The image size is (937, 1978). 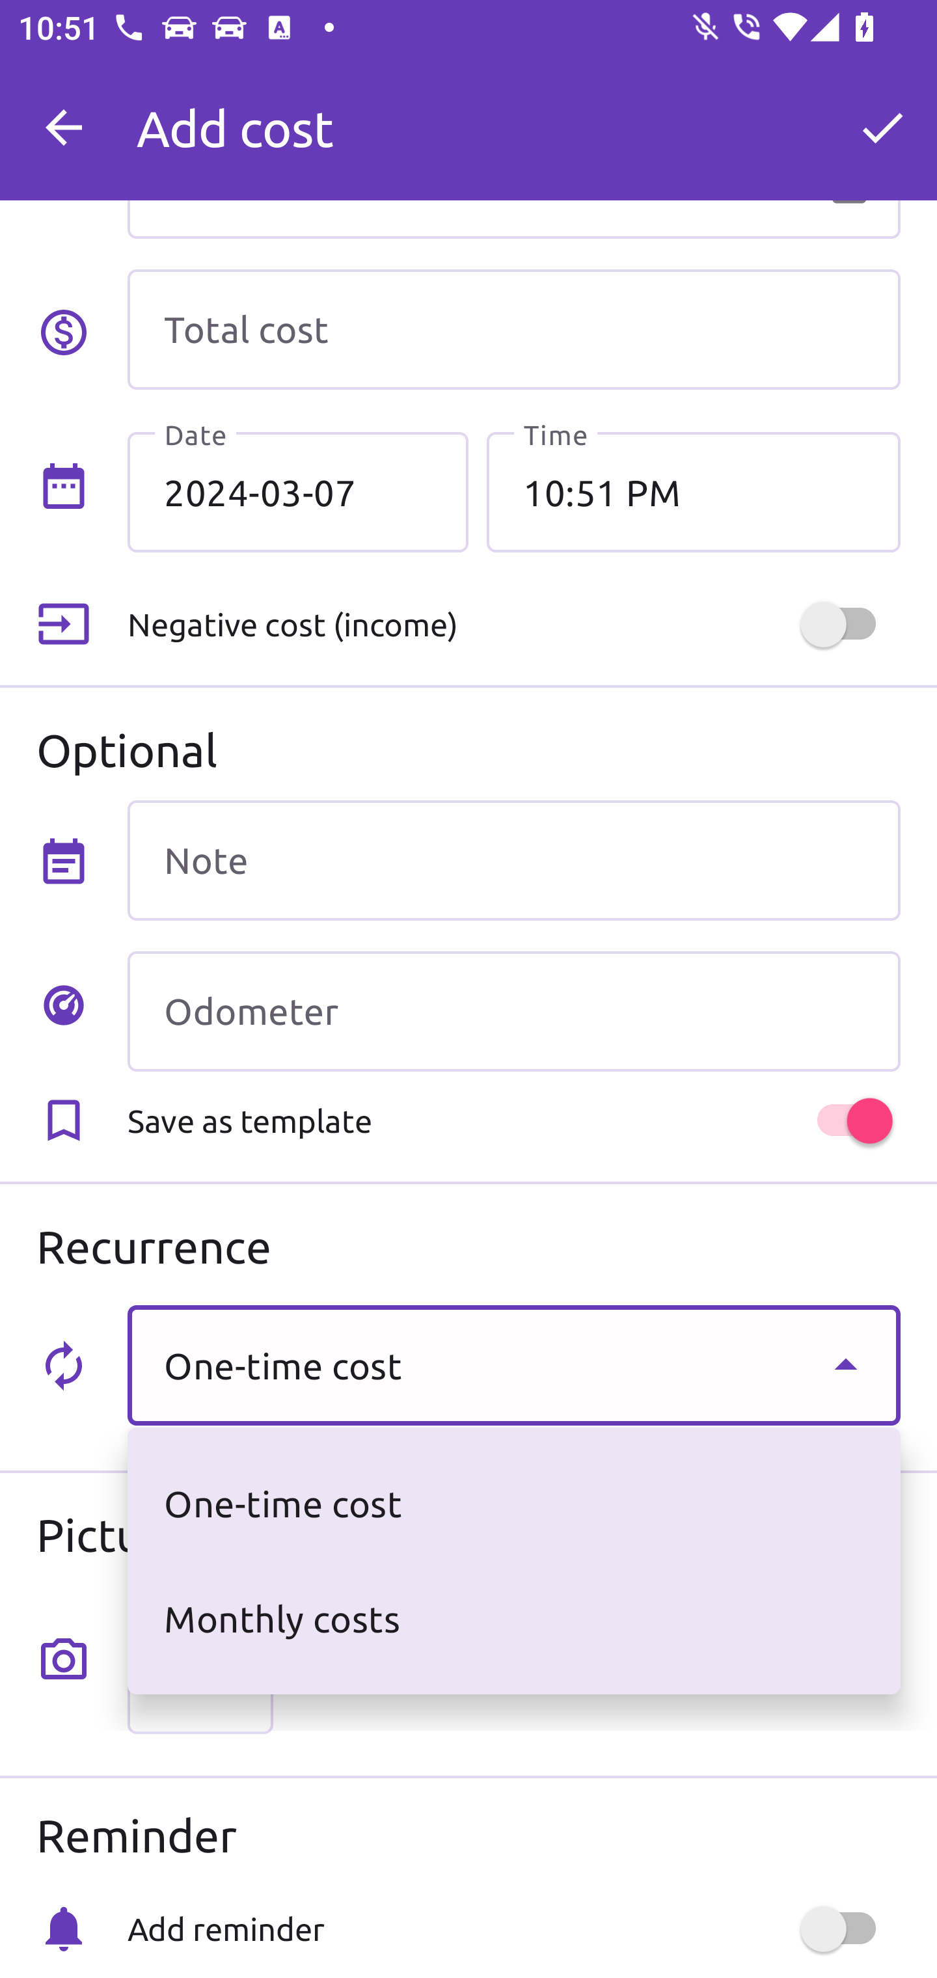 I want to click on Odometer, so click(x=513, y=1011).